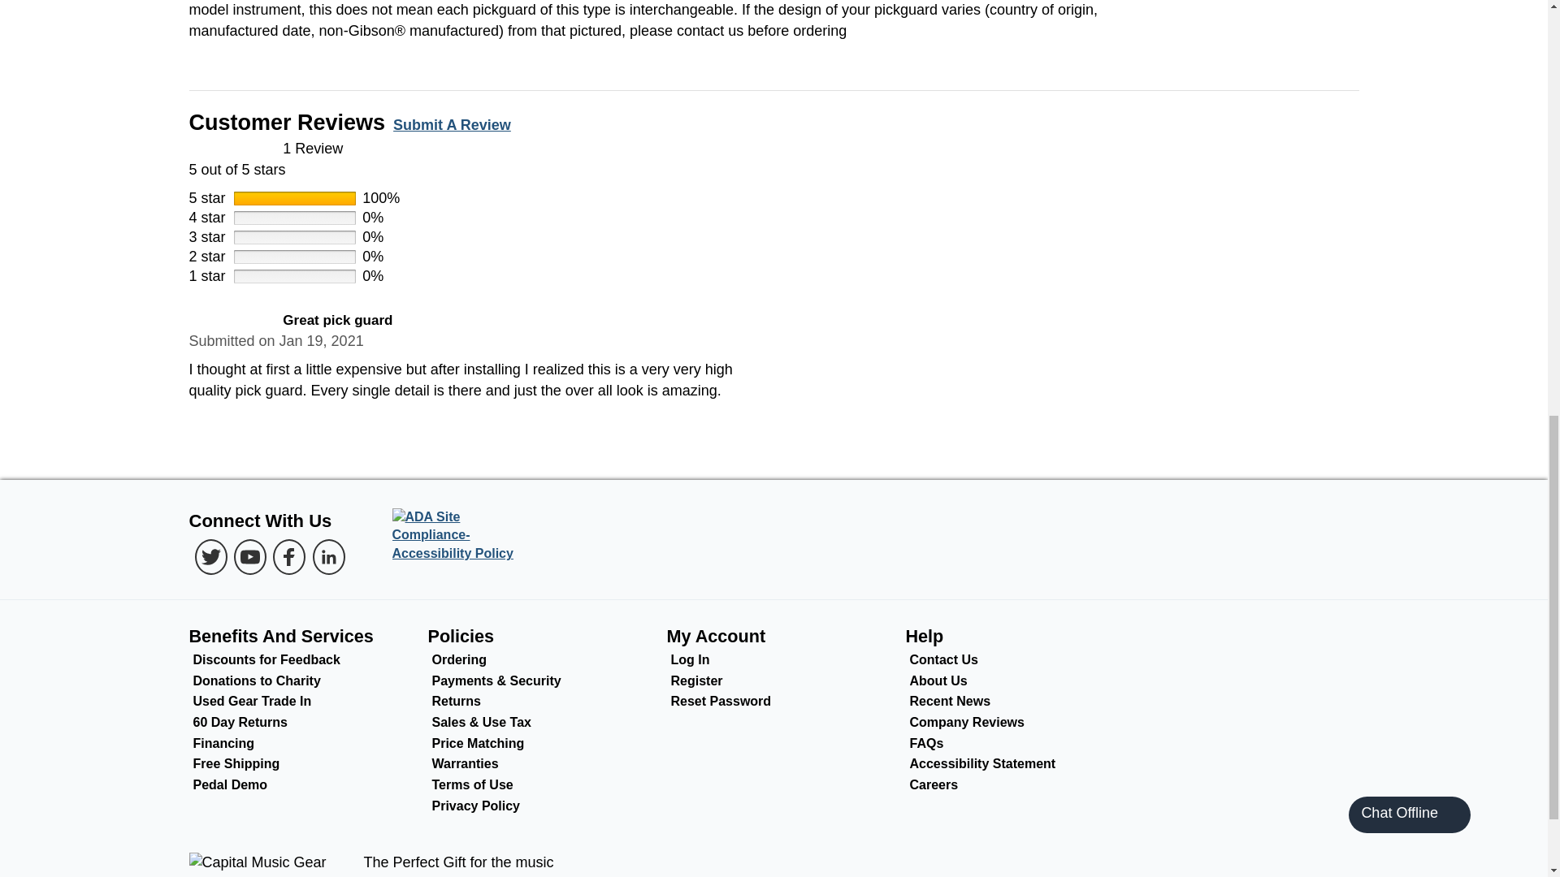  I want to click on Our Linkedin Page - Opens in new Tab, so click(328, 557).